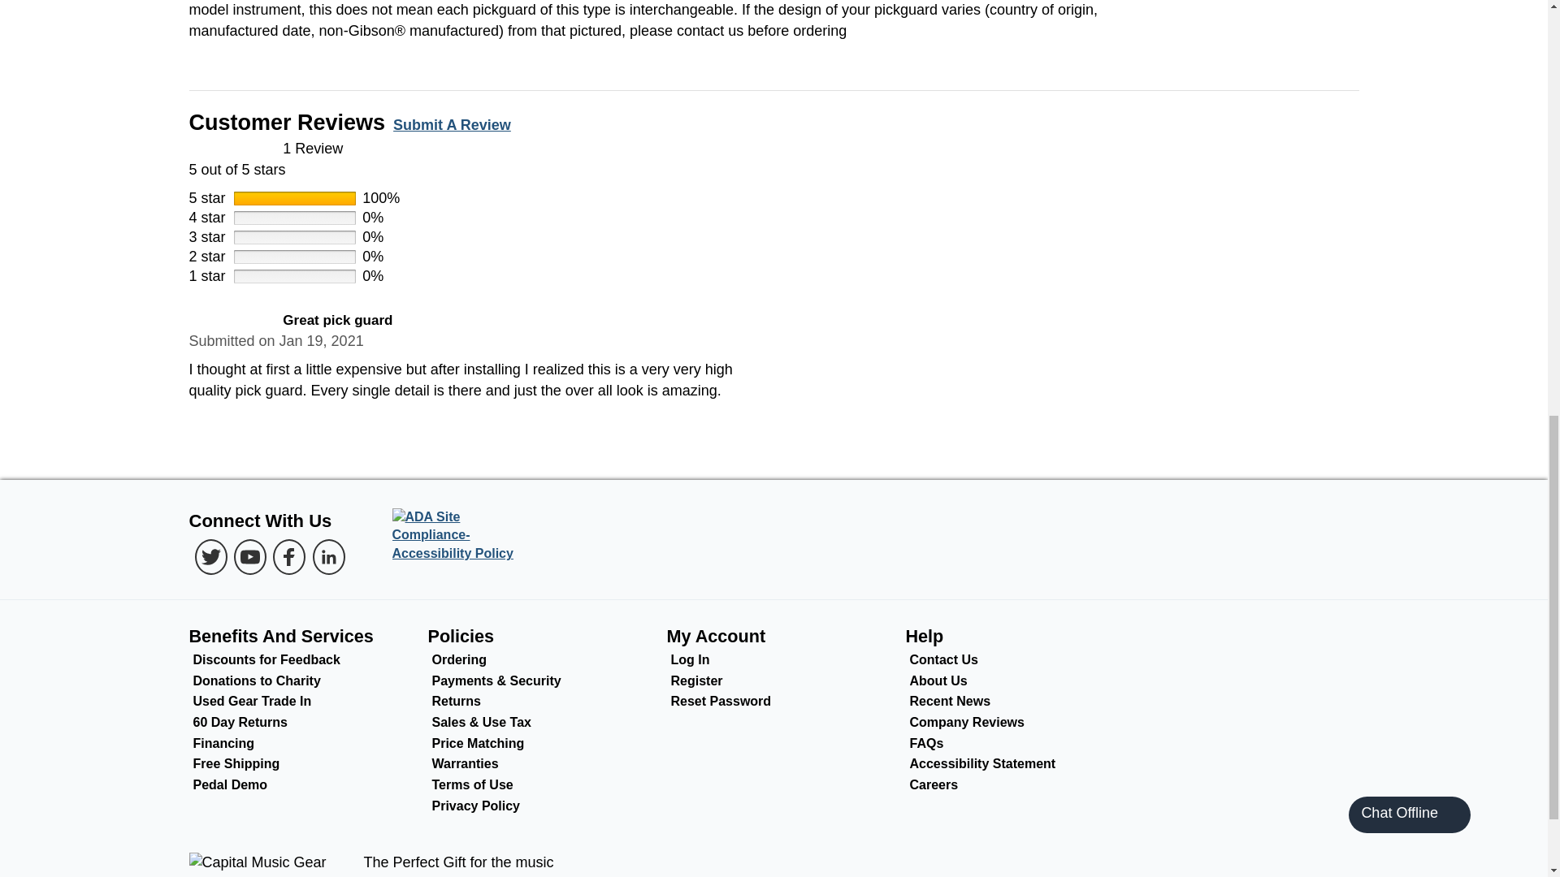  I want to click on Our Linkedin Page - Opens in new Tab, so click(328, 557).